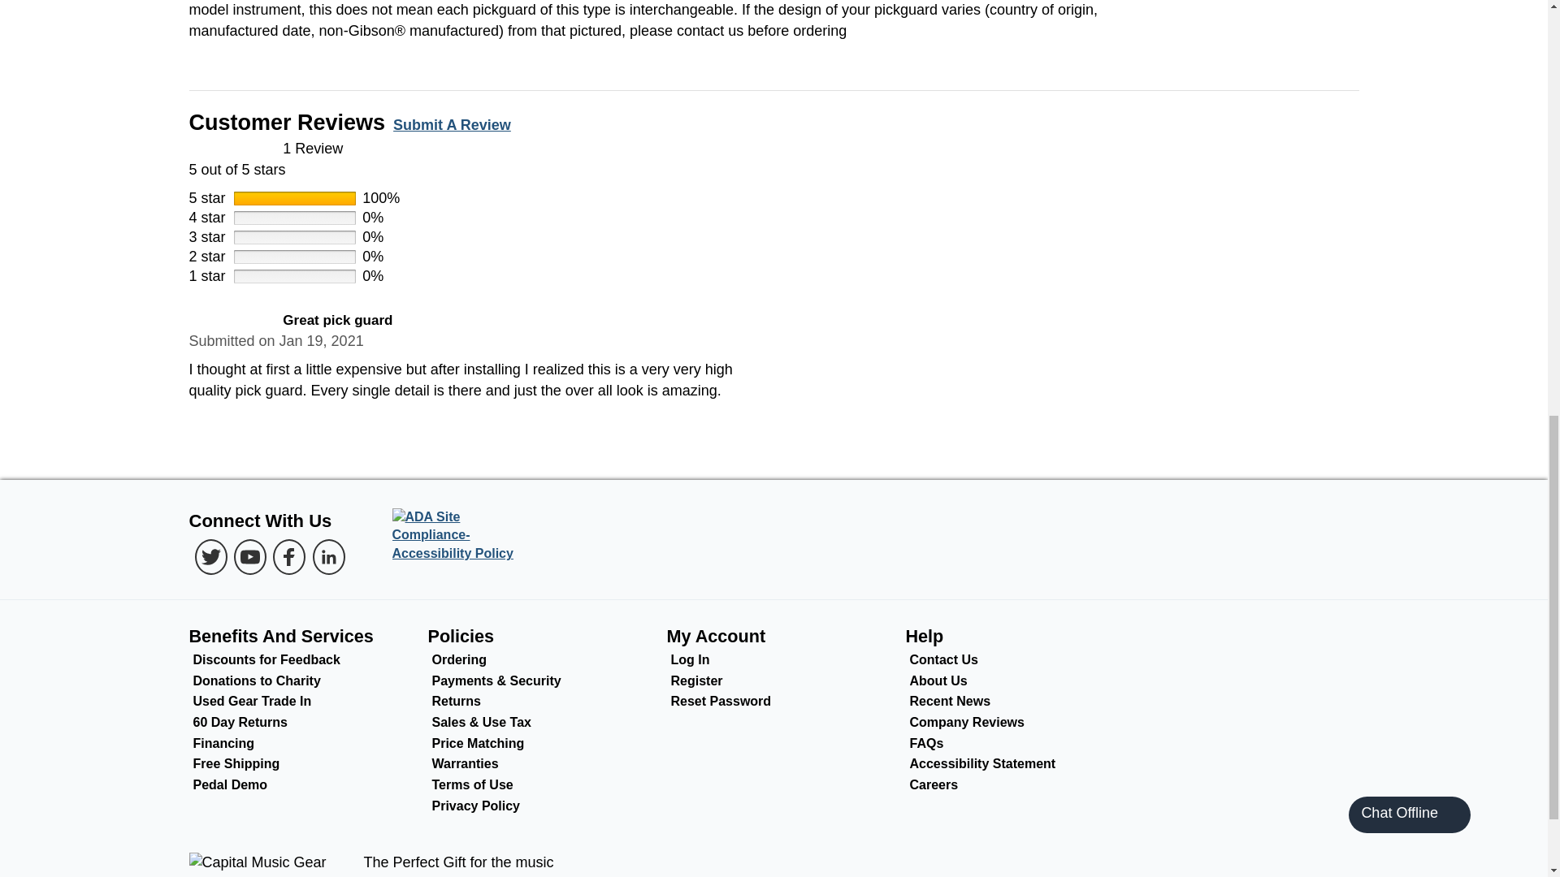  I want to click on Our Linkedin Page - Opens in new Tab, so click(328, 557).